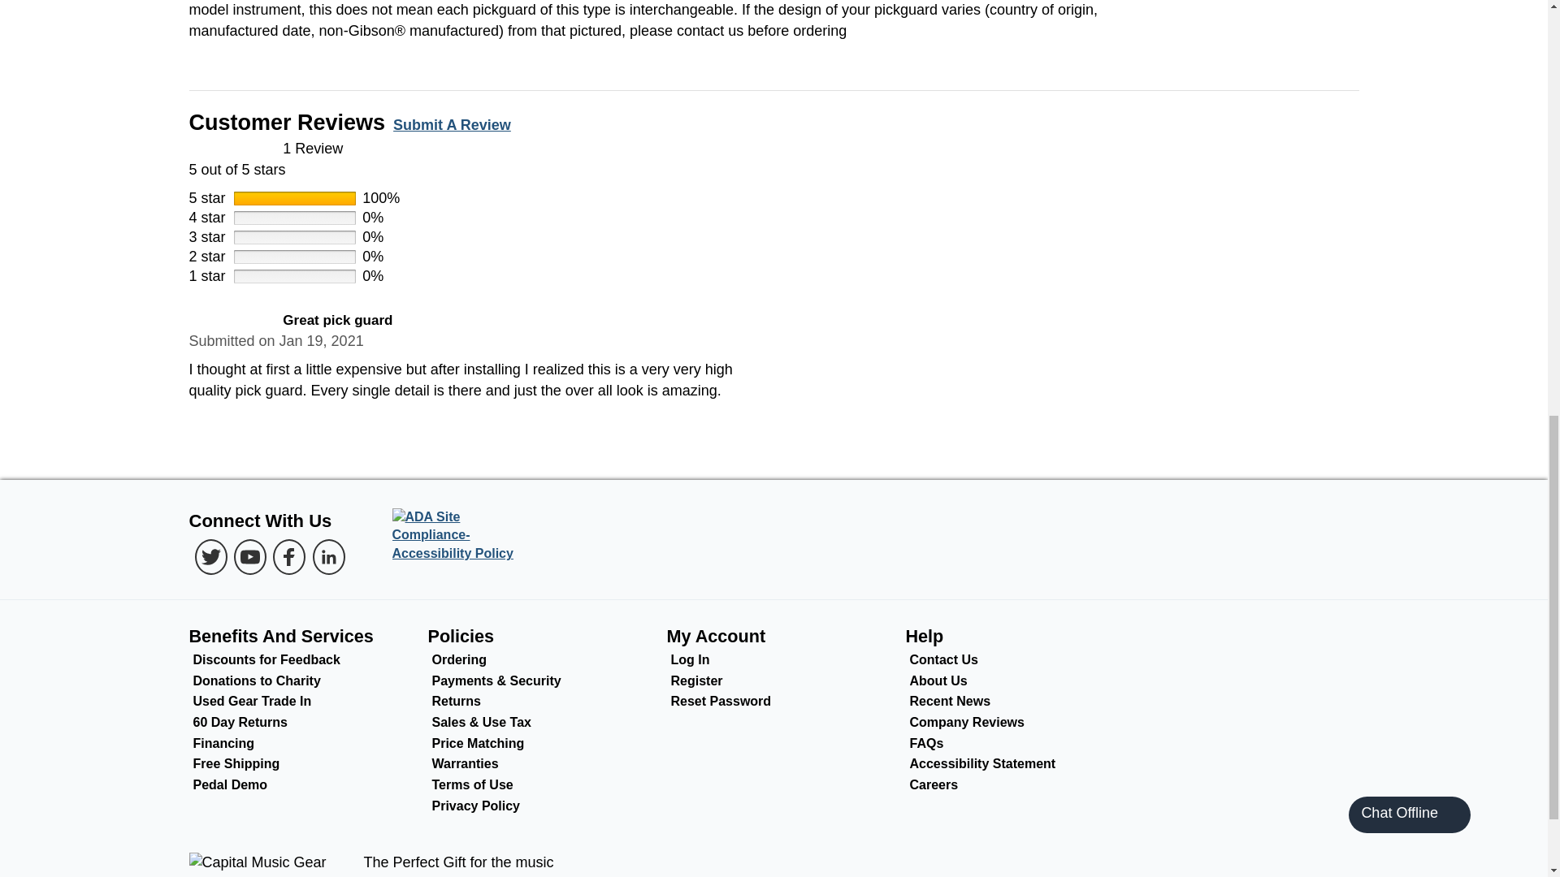  I want to click on Our Linkedin Page - Opens in new Tab, so click(328, 557).